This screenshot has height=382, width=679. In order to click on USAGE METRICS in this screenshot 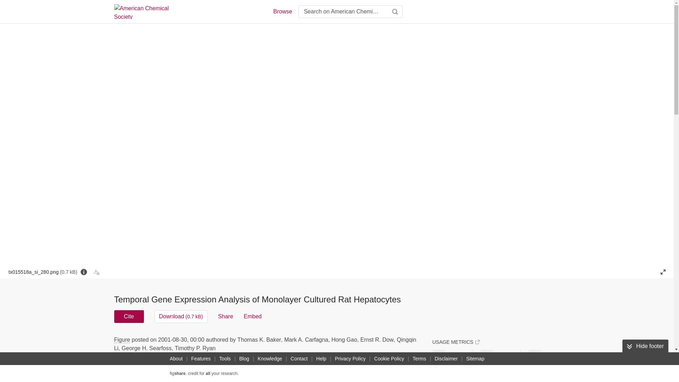, I will do `click(455, 342)`.